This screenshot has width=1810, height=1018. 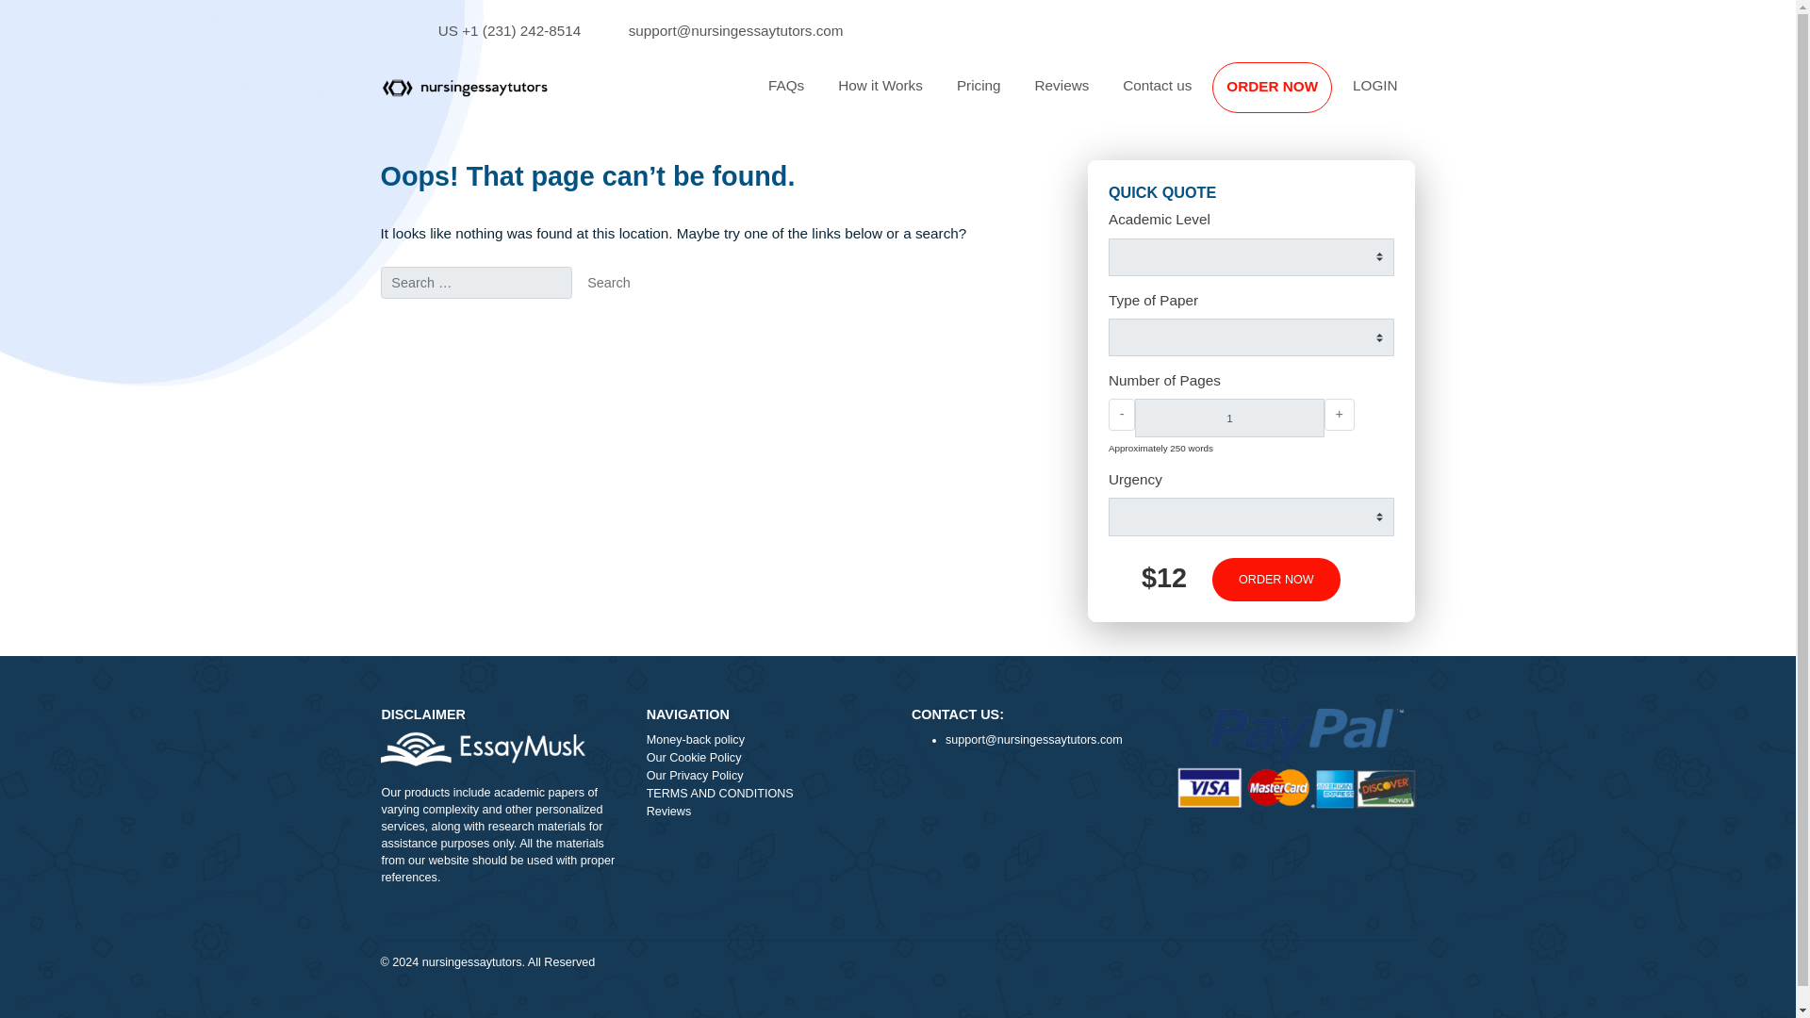 I want to click on FAQs, so click(x=873, y=95).